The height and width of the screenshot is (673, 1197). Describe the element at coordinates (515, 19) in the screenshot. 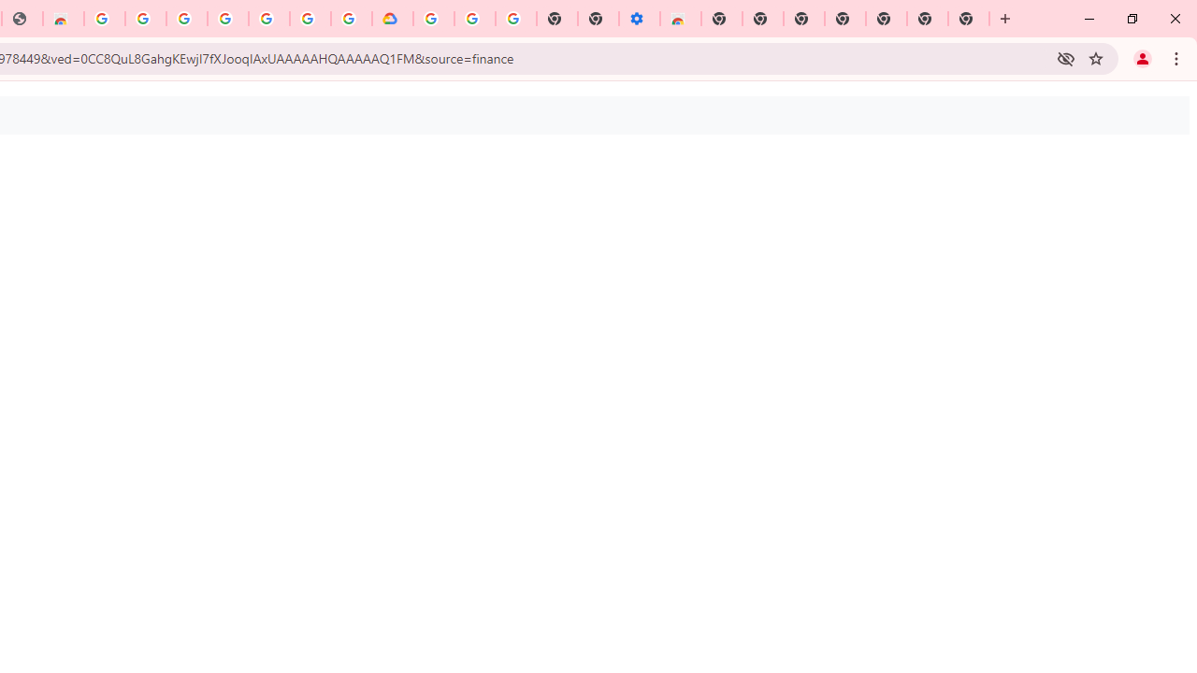

I see `Turn cookies on or off - Computer - Google Account Help` at that location.